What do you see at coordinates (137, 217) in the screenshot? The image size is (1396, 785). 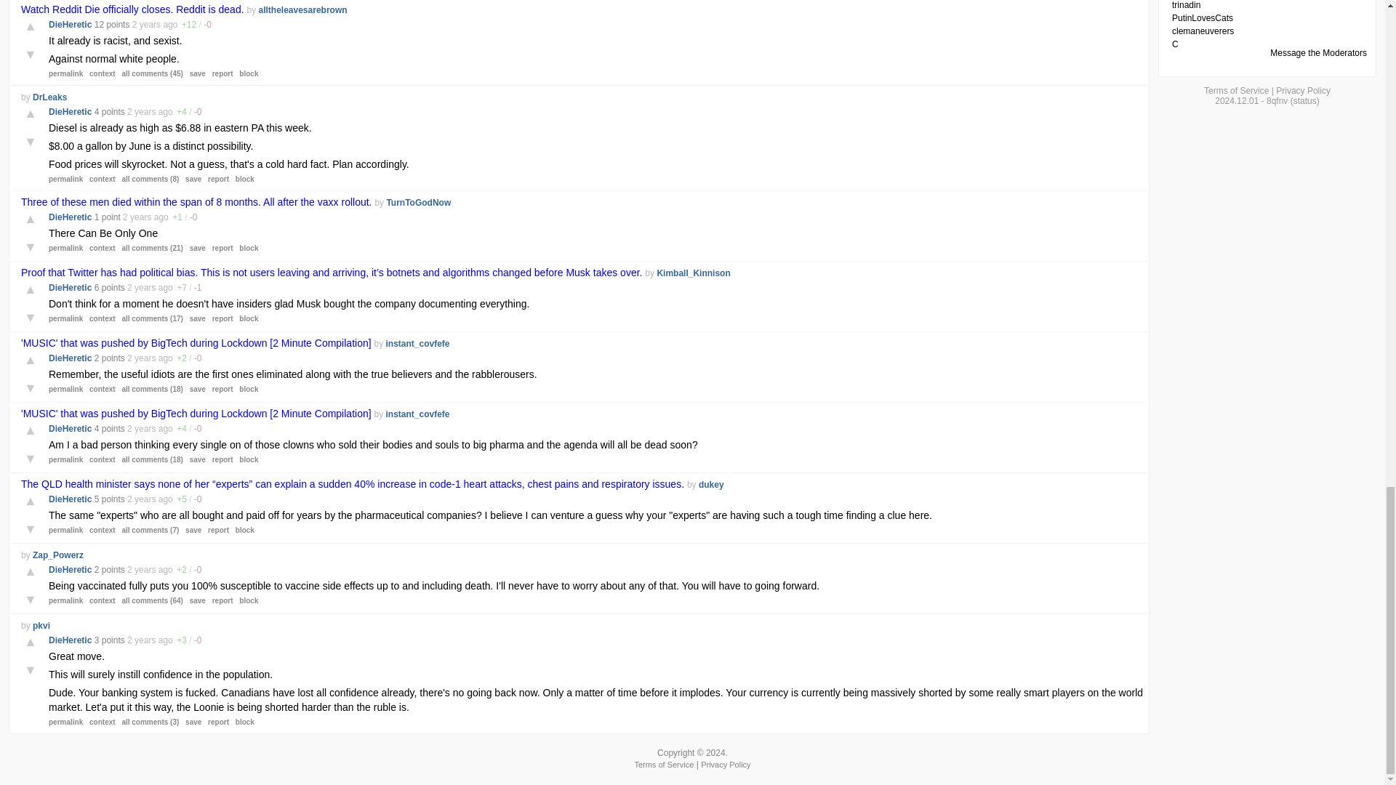 I see `Sat May 07 13:27:29 GMT 2022` at bounding box center [137, 217].